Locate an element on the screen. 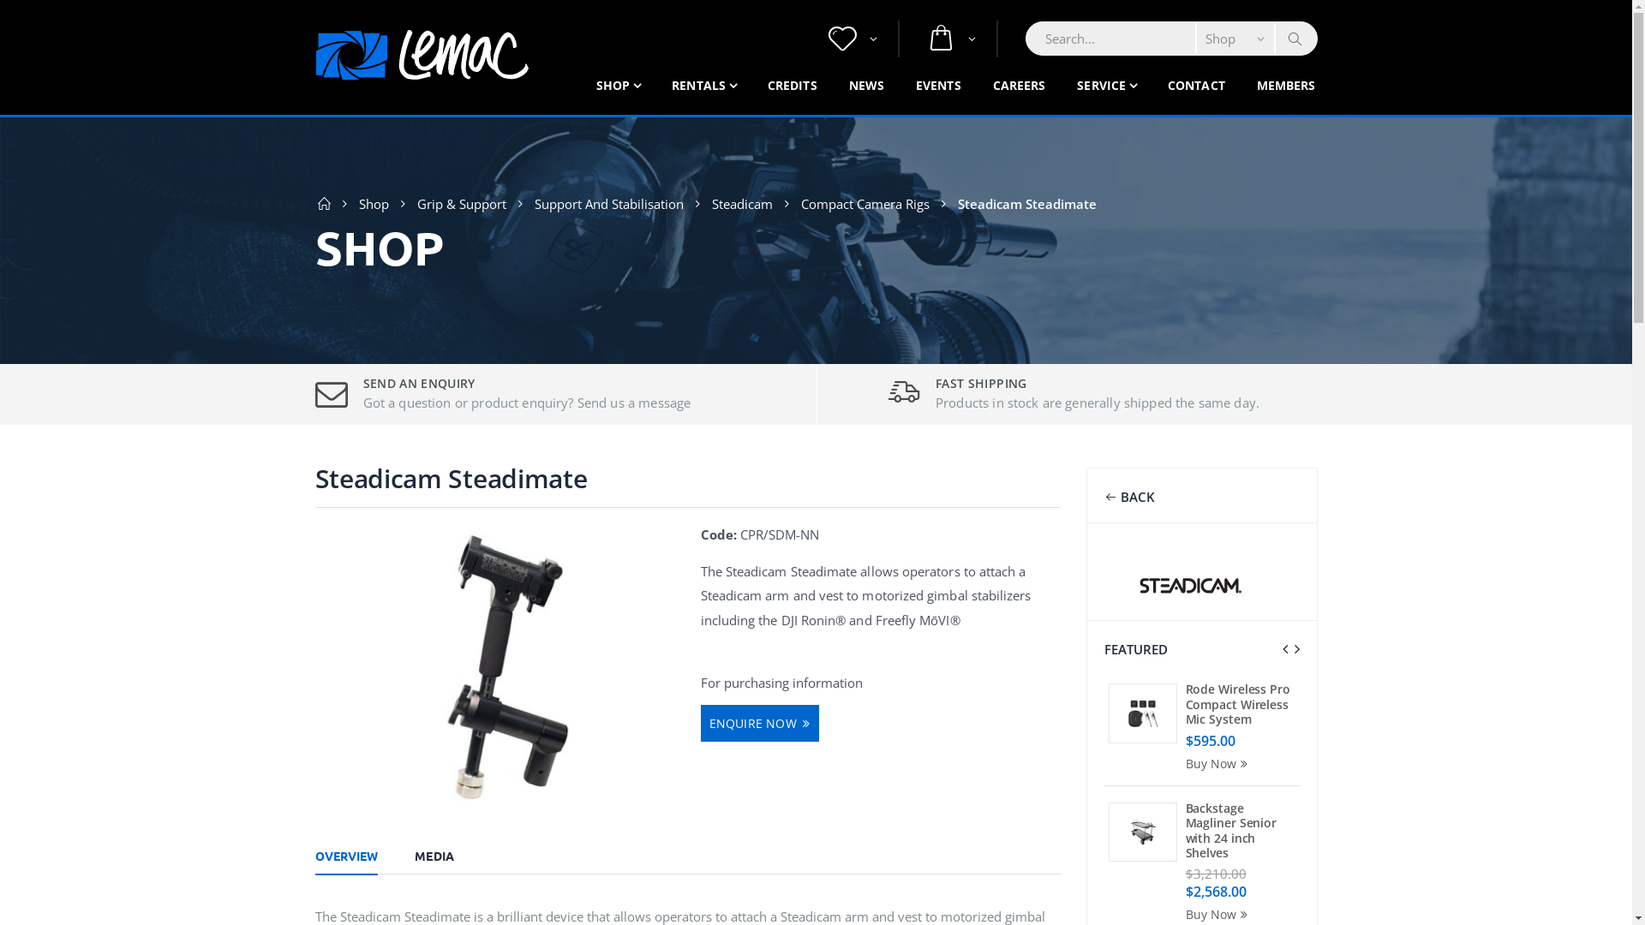  Buy Now is located at coordinates (1220, 915).